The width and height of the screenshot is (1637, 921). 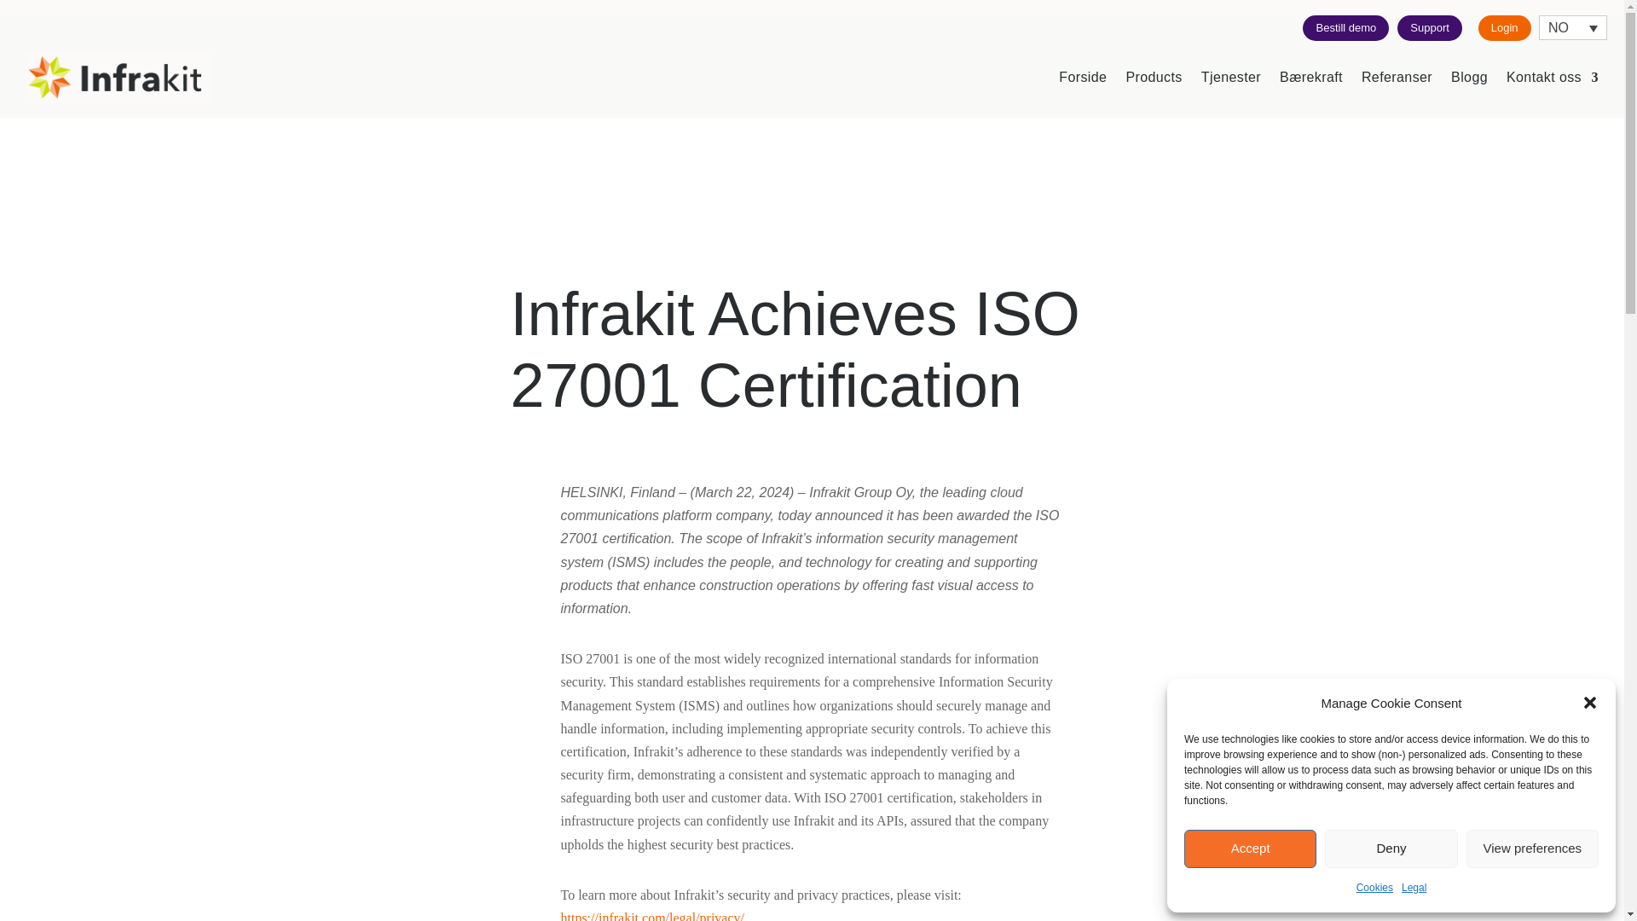 What do you see at coordinates (1397, 77) in the screenshot?
I see `Referanser` at bounding box center [1397, 77].